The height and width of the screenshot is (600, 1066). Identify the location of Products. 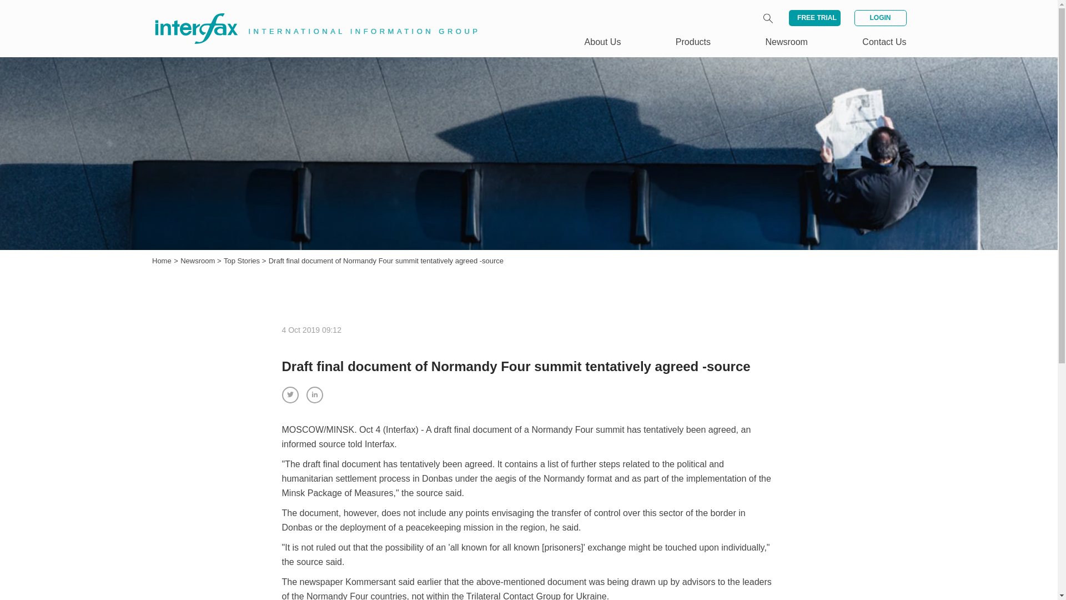
(693, 42).